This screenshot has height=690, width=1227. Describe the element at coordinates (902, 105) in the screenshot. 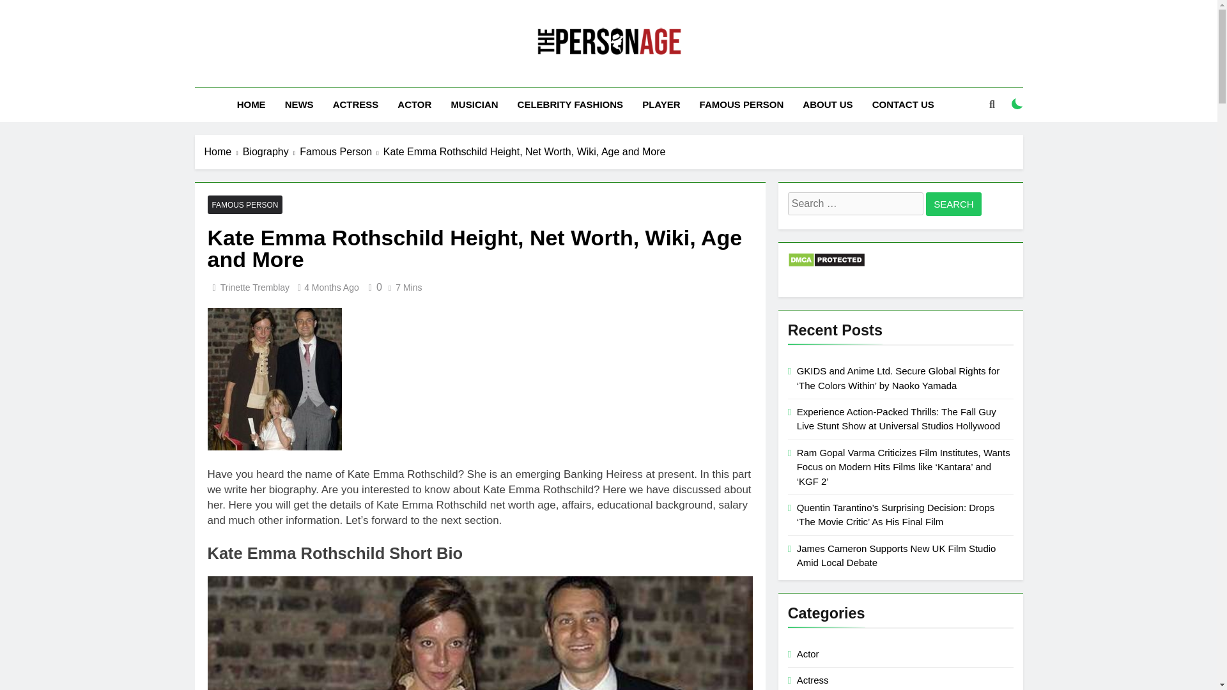

I see `CONTACT US` at that location.